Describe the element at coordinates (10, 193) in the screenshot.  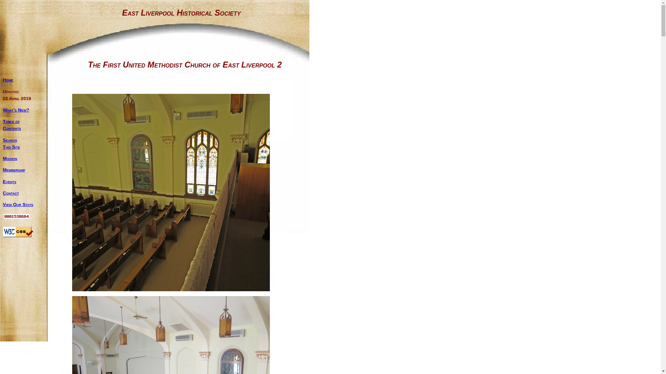
I see `Home` at that location.